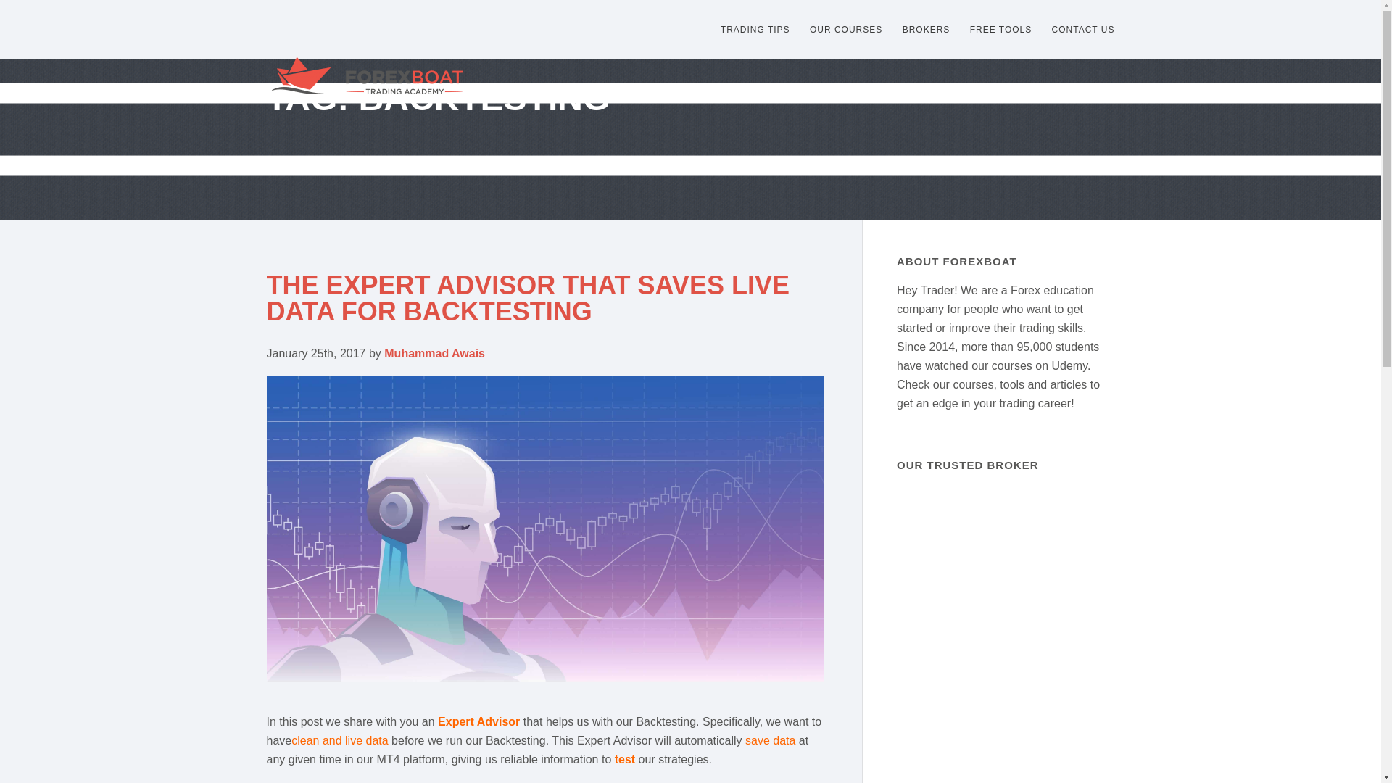 The height and width of the screenshot is (783, 1392). I want to click on OUR COURSES, so click(846, 29).